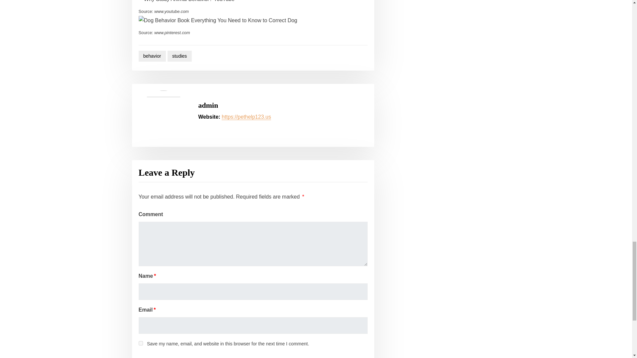 This screenshot has width=637, height=358. Describe the element at coordinates (152, 56) in the screenshot. I see `behavior` at that location.